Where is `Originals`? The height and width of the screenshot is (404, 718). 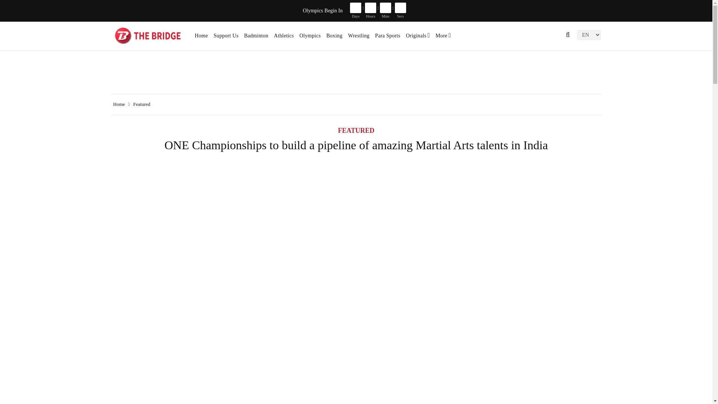
Originals is located at coordinates (418, 38).